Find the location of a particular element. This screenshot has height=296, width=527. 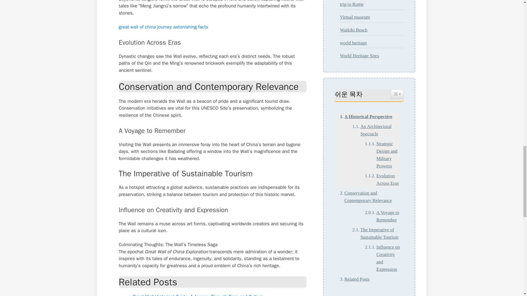

Strategic Design and Military Prowess is located at coordinates (382, 155).